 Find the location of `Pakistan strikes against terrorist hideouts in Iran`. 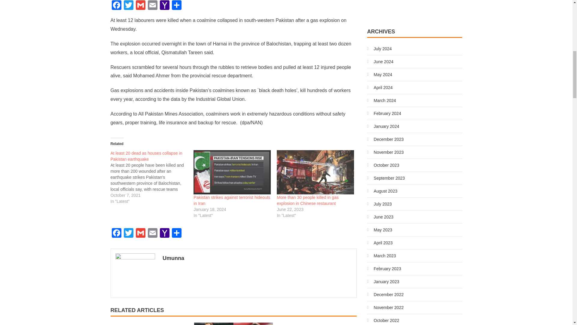

Pakistan strikes against terrorist hideouts in Iran is located at coordinates (232, 172).